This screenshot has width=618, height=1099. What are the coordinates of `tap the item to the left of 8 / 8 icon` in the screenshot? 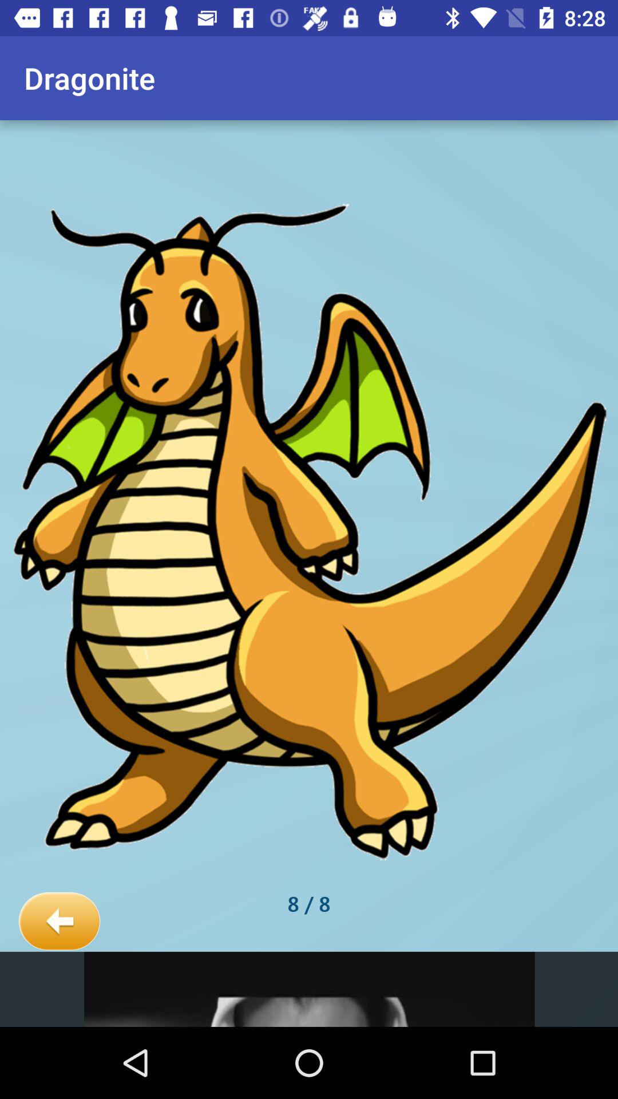 It's located at (60, 922).